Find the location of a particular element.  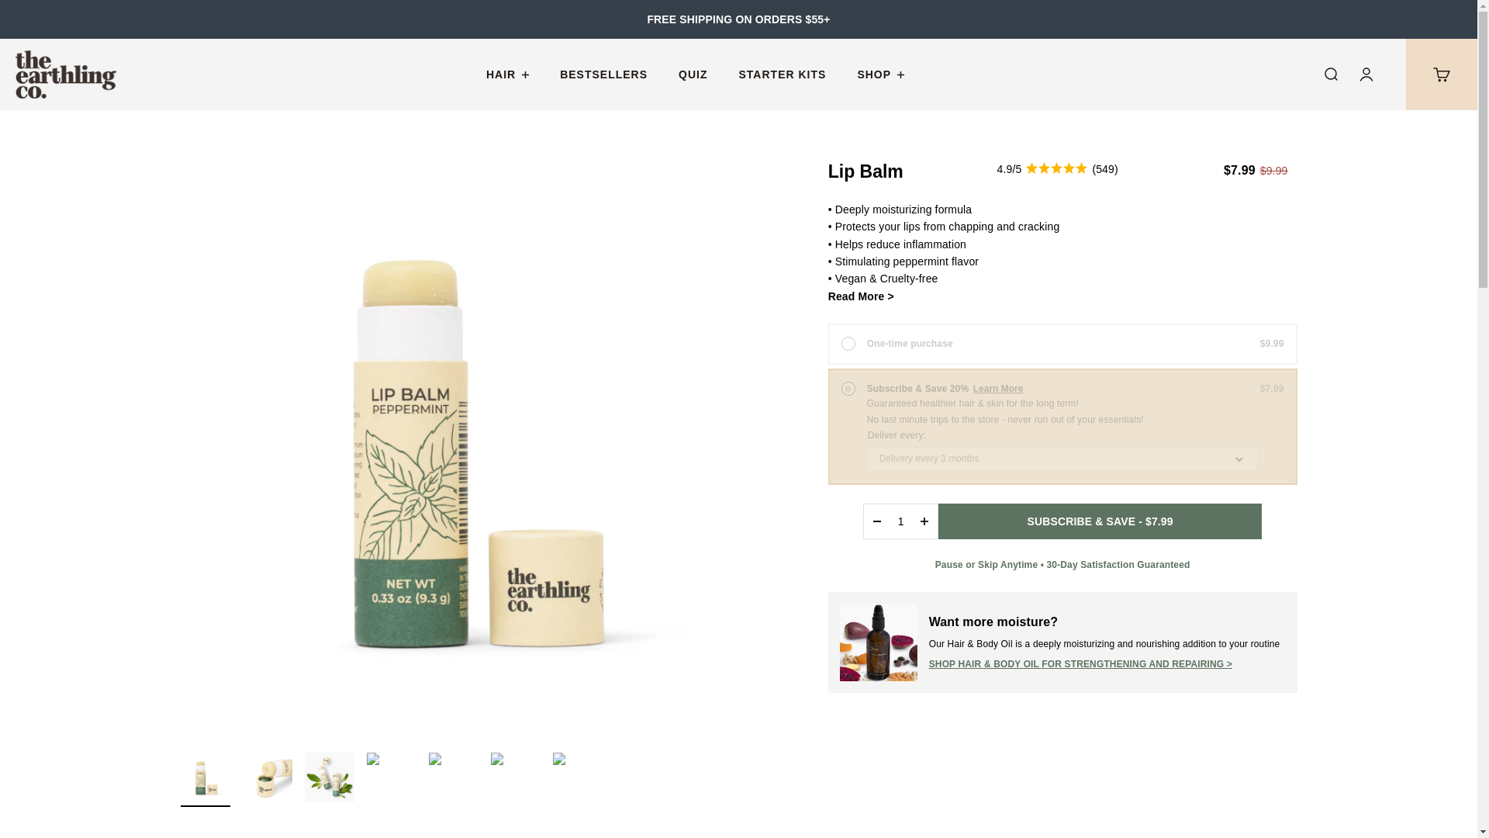

Open search is located at coordinates (1330, 75).